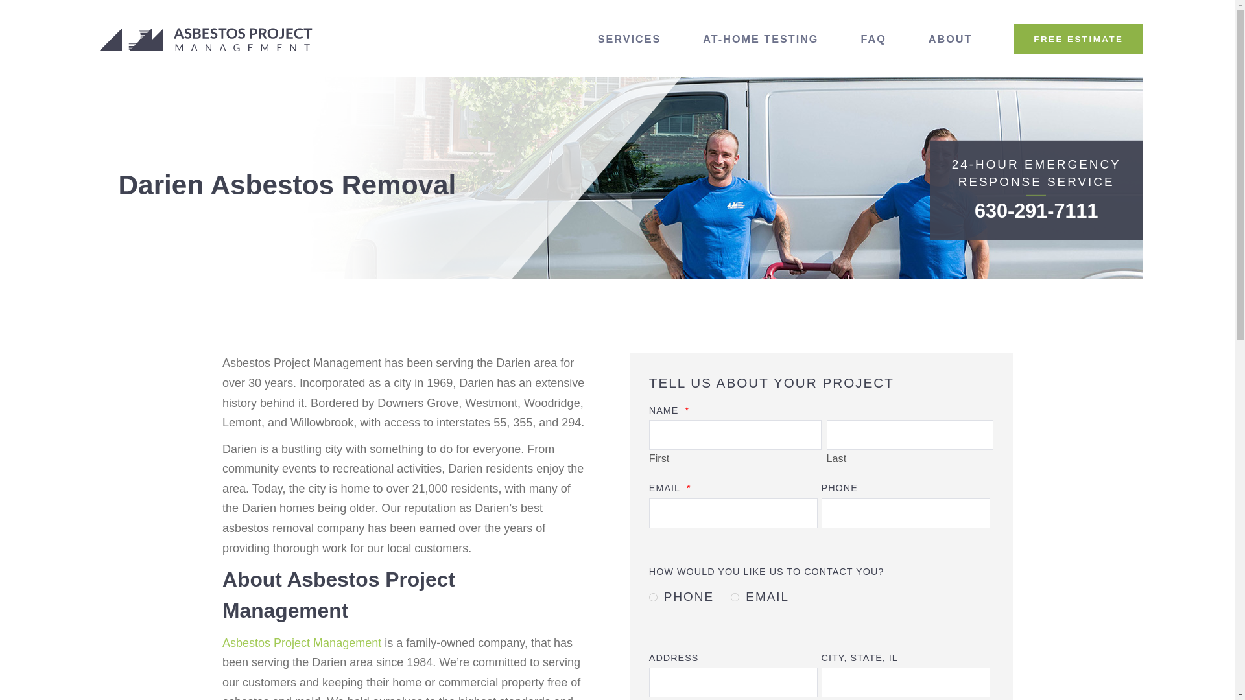  What do you see at coordinates (873, 39) in the screenshot?
I see `FAQ` at bounding box center [873, 39].